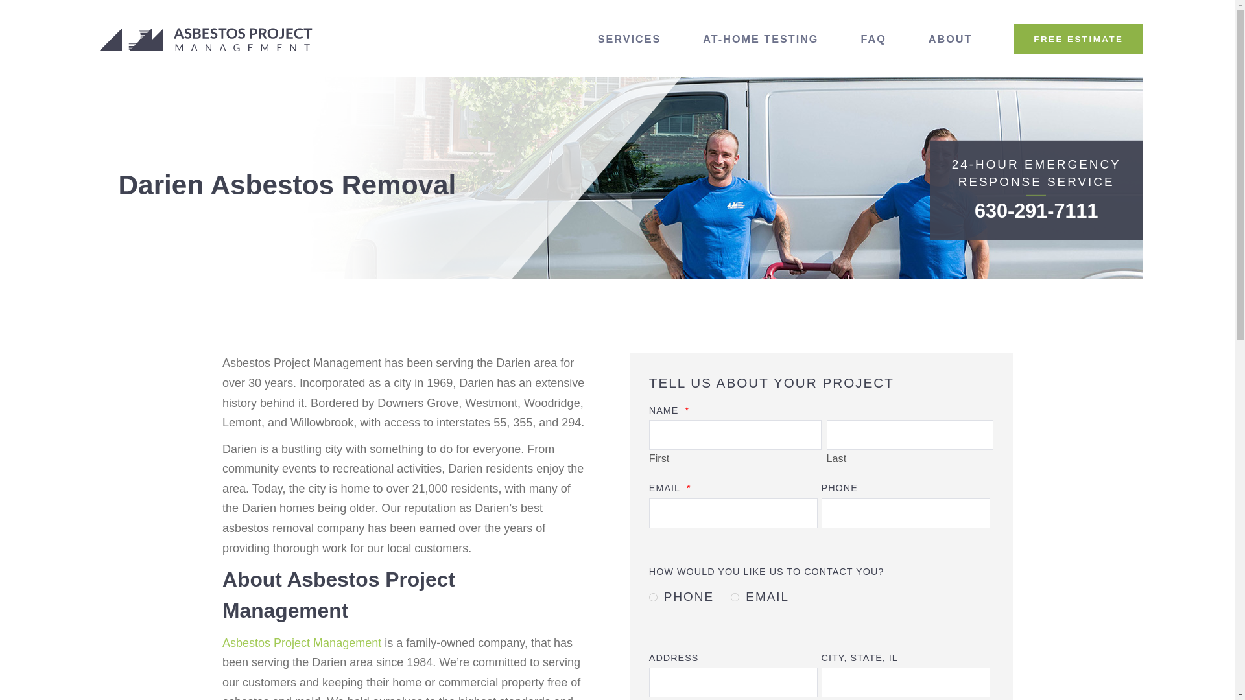  What do you see at coordinates (873, 39) in the screenshot?
I see `FAQ` at bounding box center [873, 39].